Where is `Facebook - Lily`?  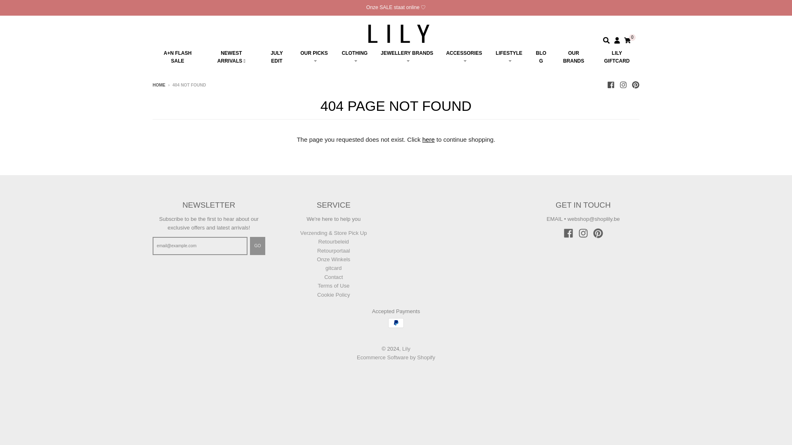 Facebook - Lily is located at coordinates (568, 233).